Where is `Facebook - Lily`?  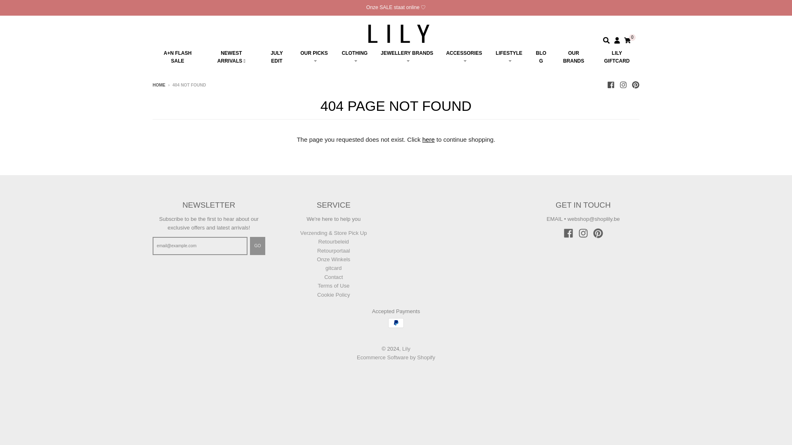 Facebook - Lily is located at coordinates (568, 233).